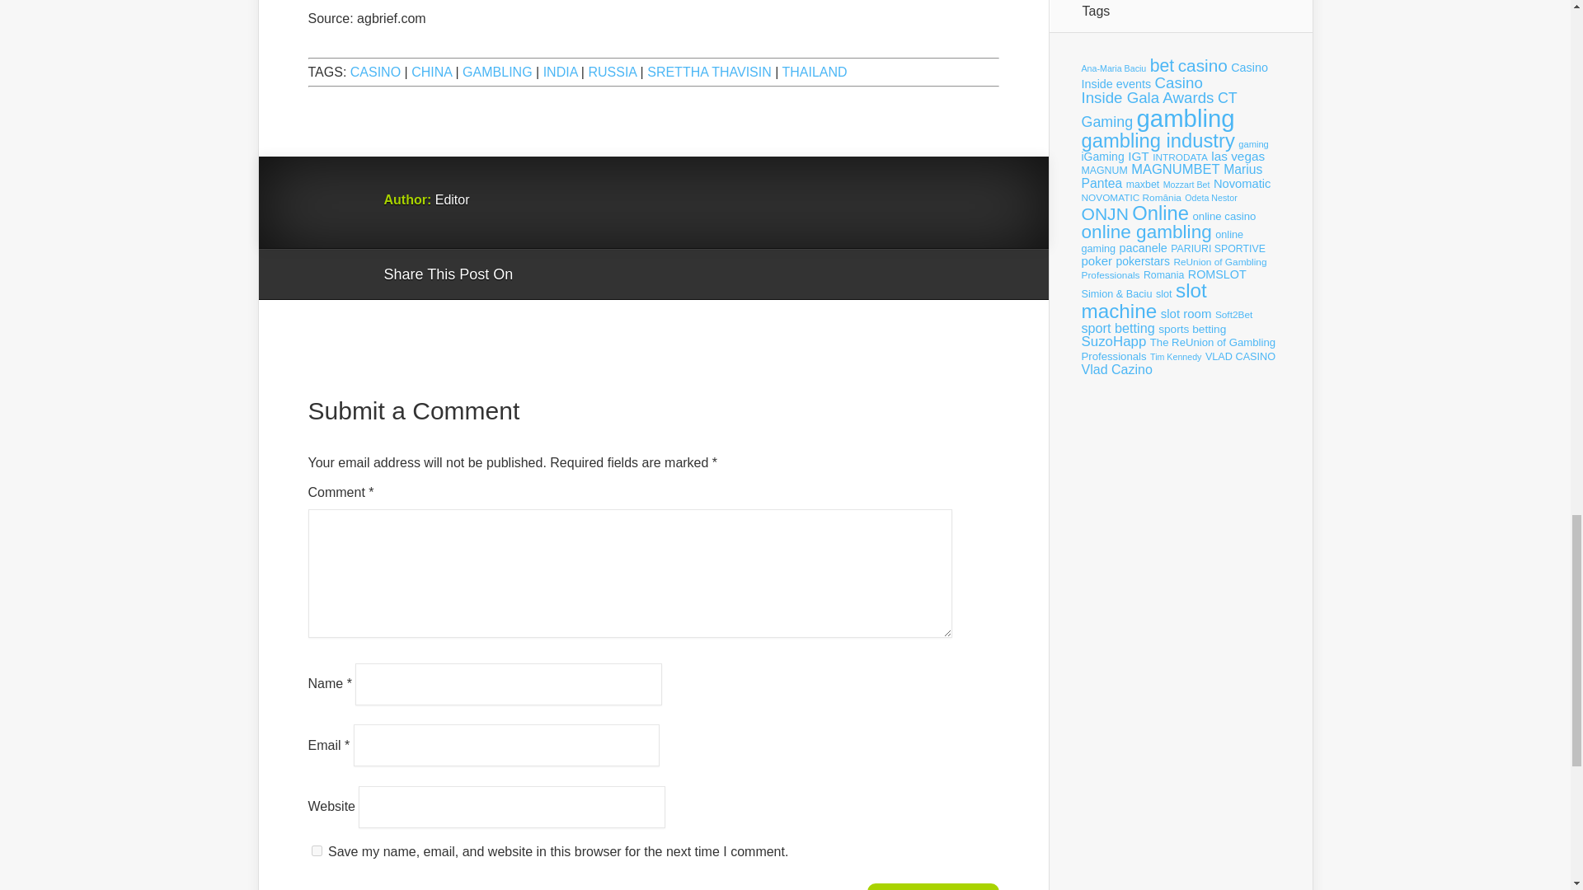 The width and height of the screenshot is (1583, 890). Describe the element at coordinates (612, 72) in the screenshot. I see `RUSSIA` at that location.